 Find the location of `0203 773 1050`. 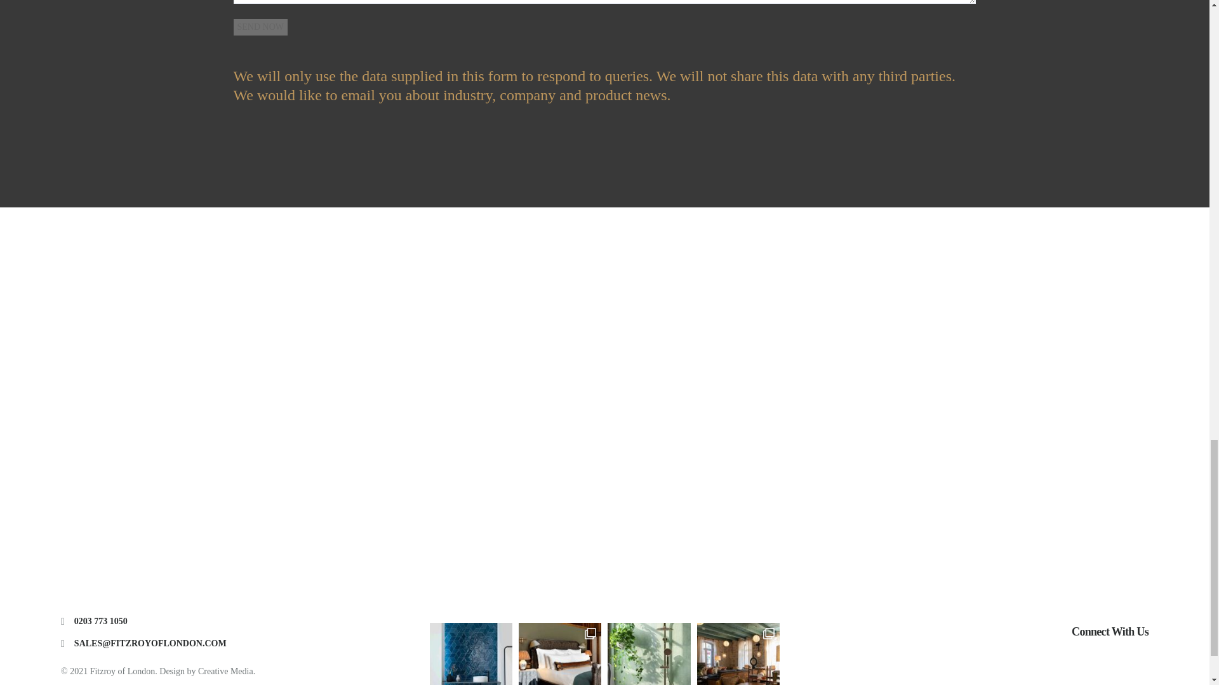

0203 773 1050 is located at coordinates (101, 622).